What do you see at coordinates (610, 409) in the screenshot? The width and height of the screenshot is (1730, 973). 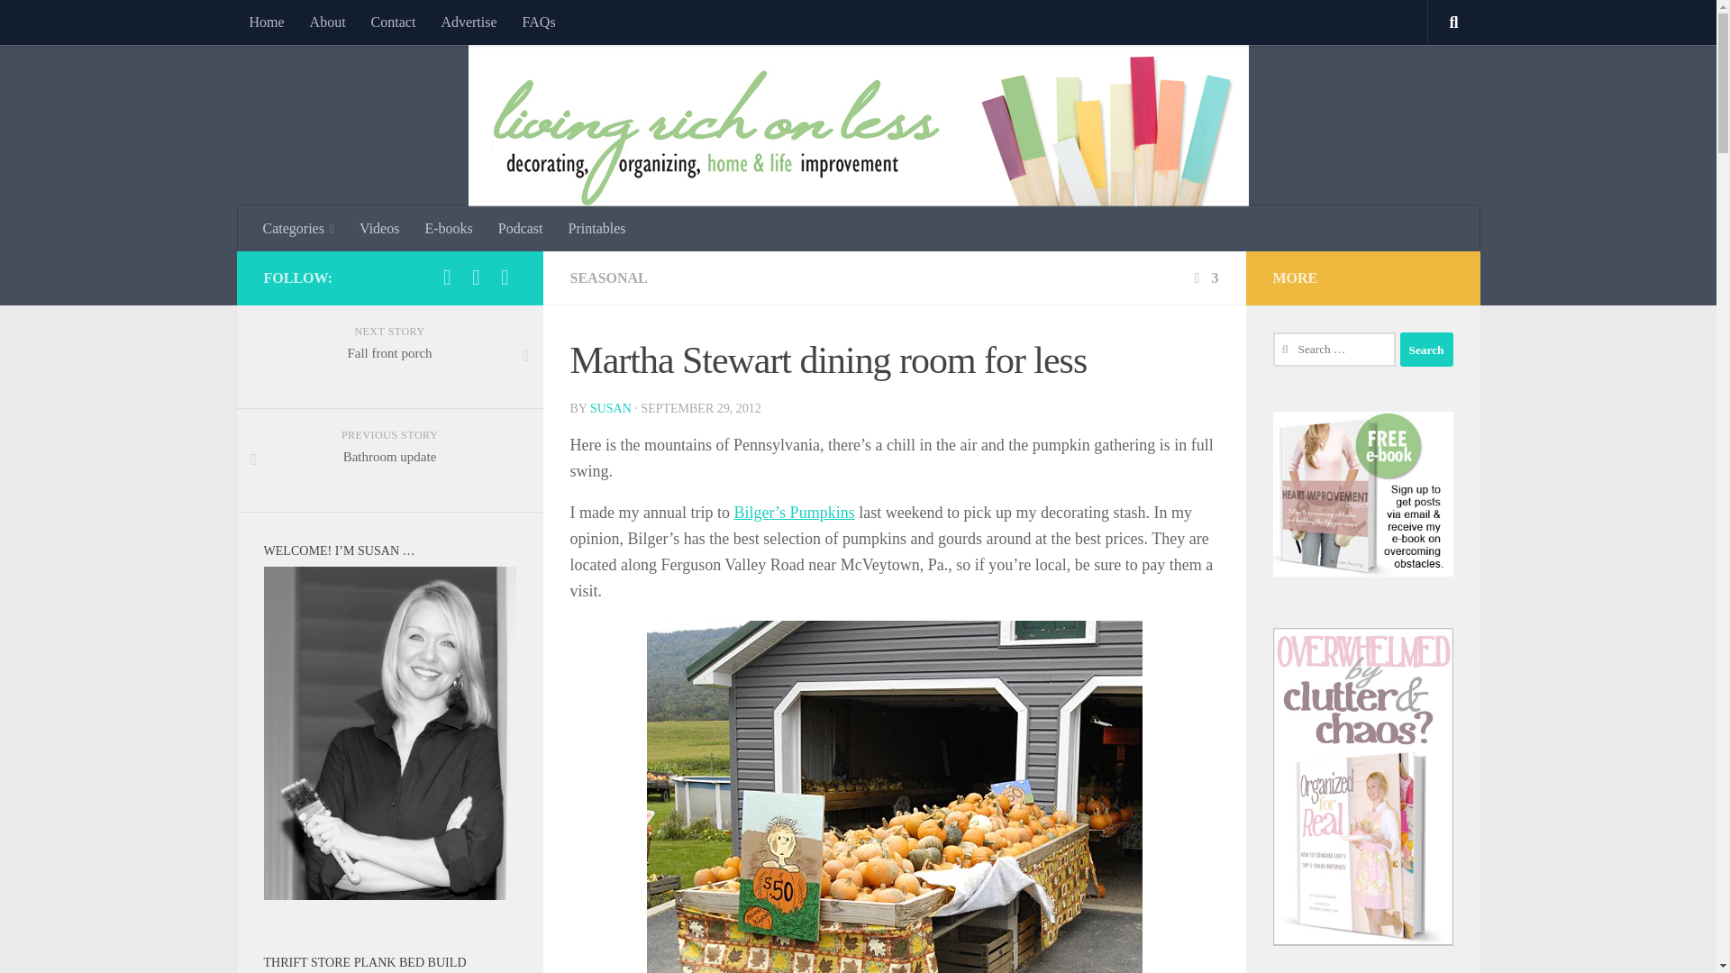 I see `Posts by Susan` at bounding box center [610, 409].